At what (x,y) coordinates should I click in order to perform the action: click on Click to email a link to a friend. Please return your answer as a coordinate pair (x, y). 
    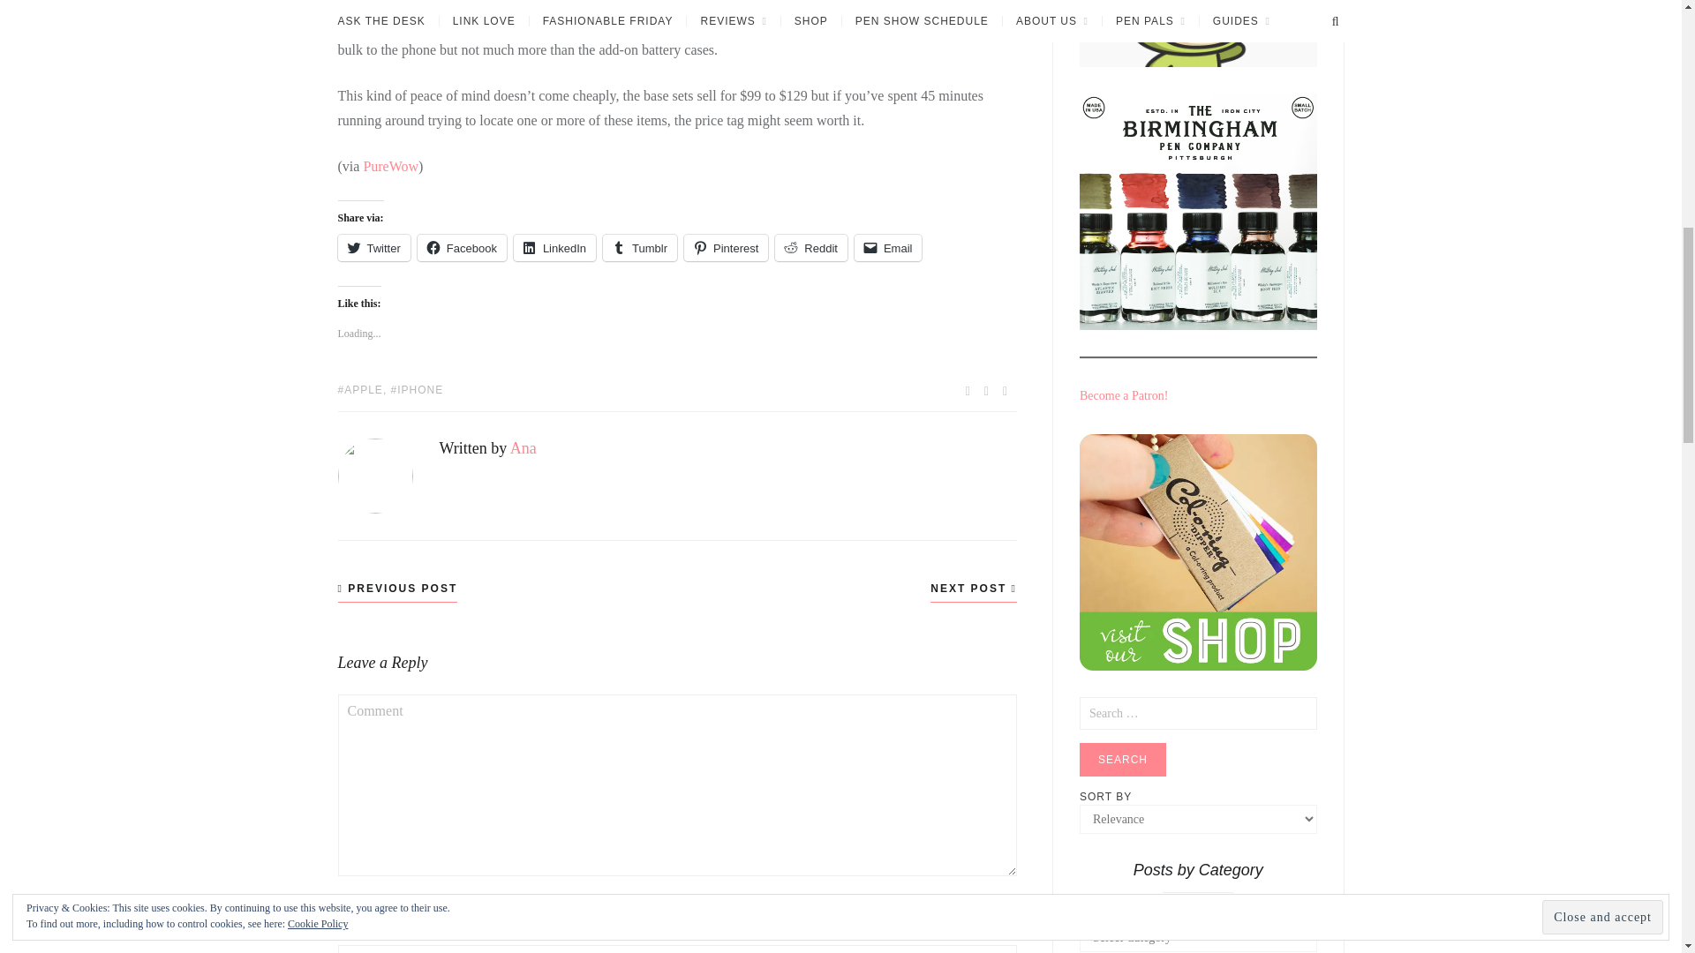
    Looking at the image, I should click on (888, 247).